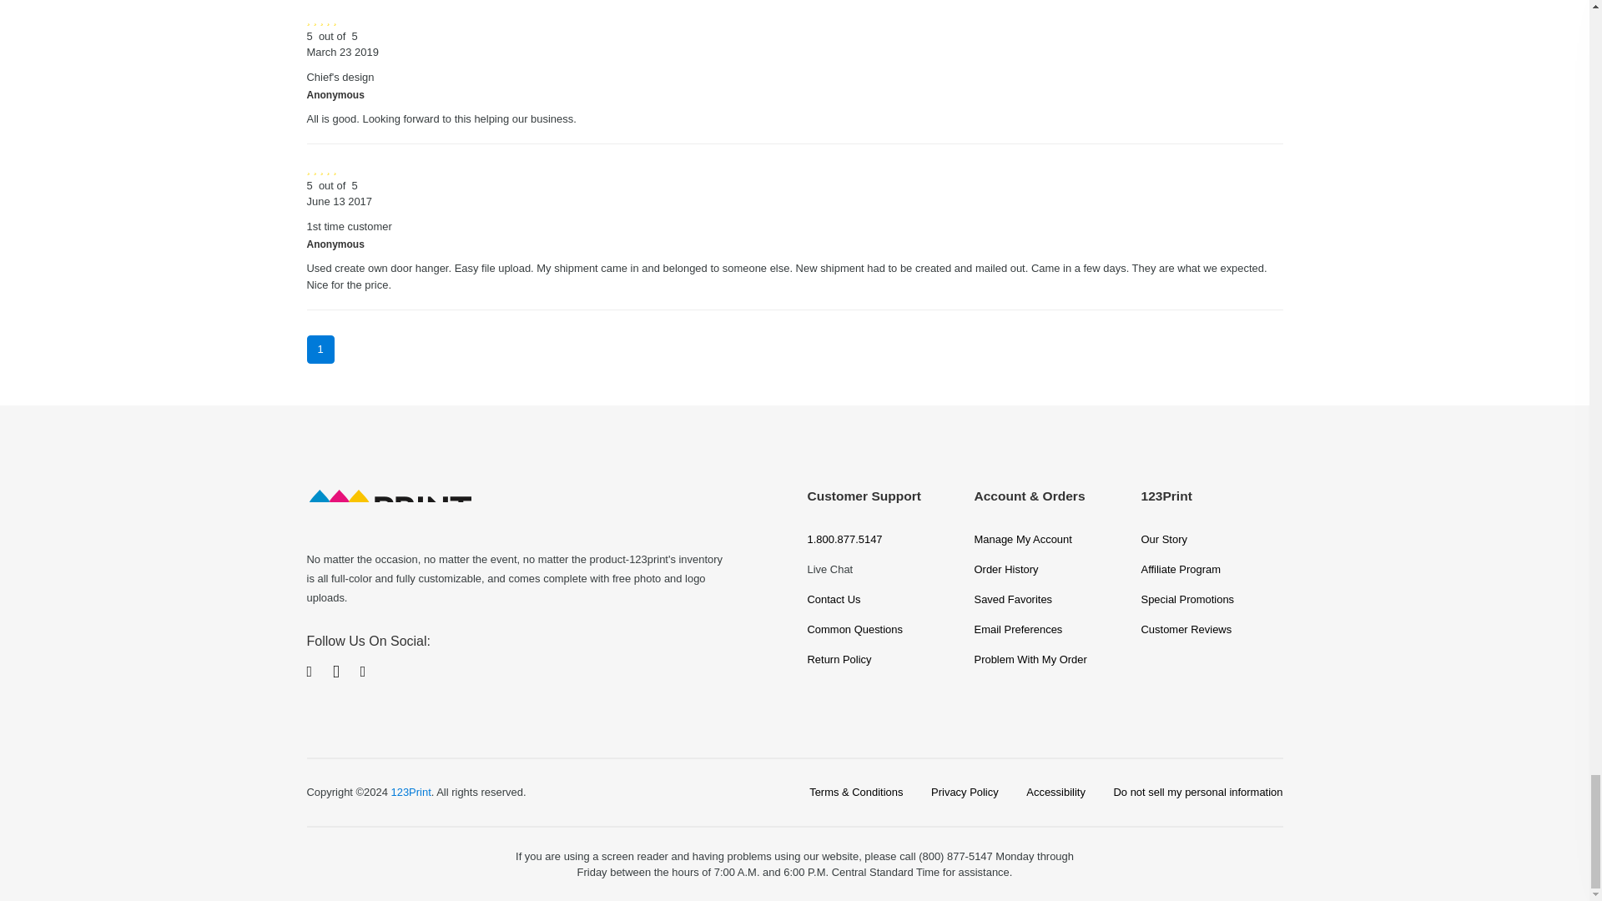 The image size is (1602, 901). What do you see at coordinates (856, 792) in the screenshot?
I see `Terms and Conditions` at bounding box center [856, 792].